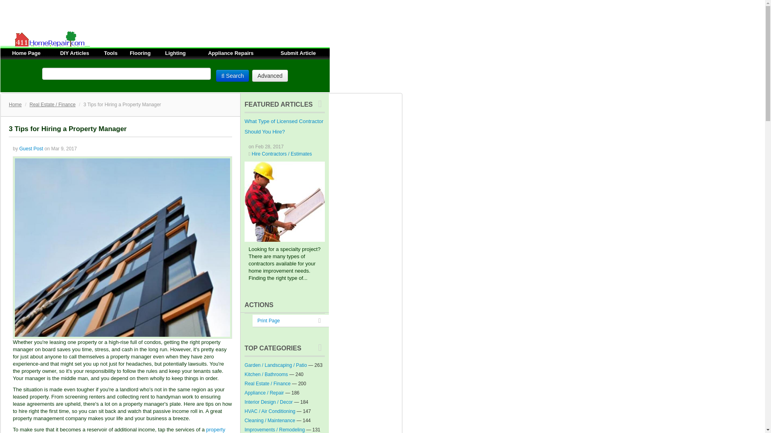 The height and width of the screenshot is (433, 771). Describe the element at coordinates (75, 53) in the screenshot. I see `DIY Articles` at that location.